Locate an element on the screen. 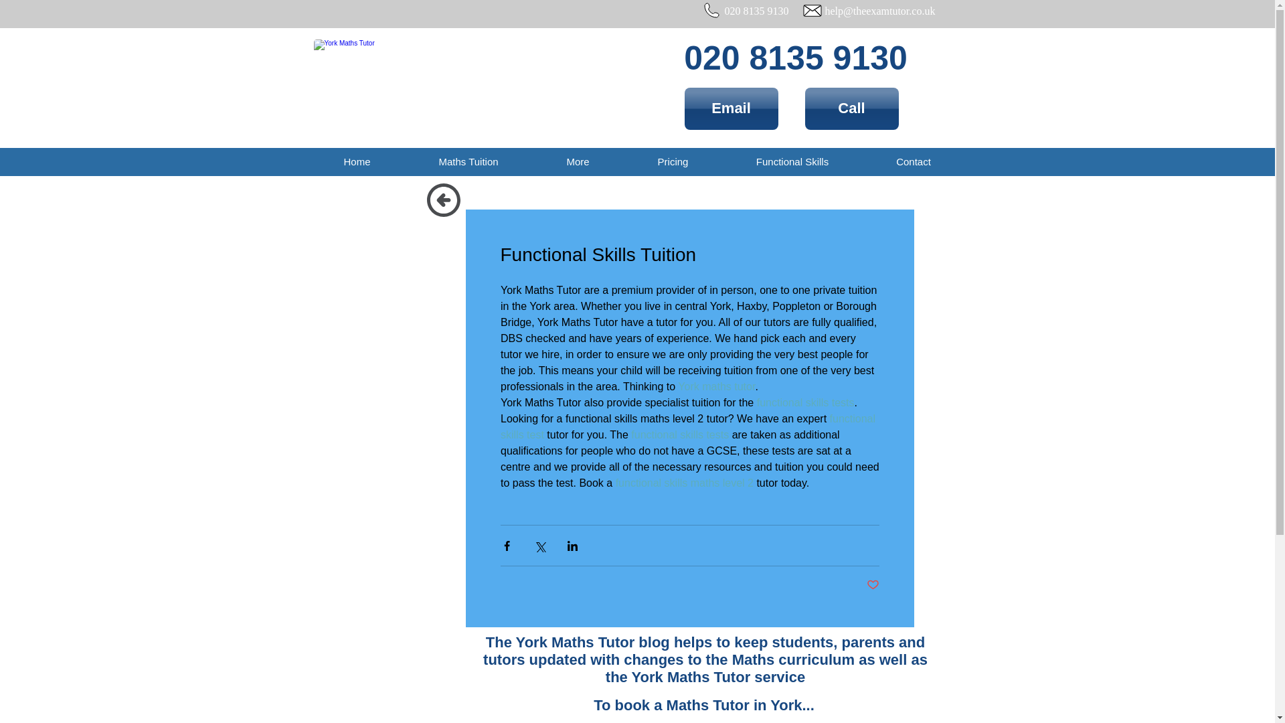  Call is located at coordinates (851, 108).